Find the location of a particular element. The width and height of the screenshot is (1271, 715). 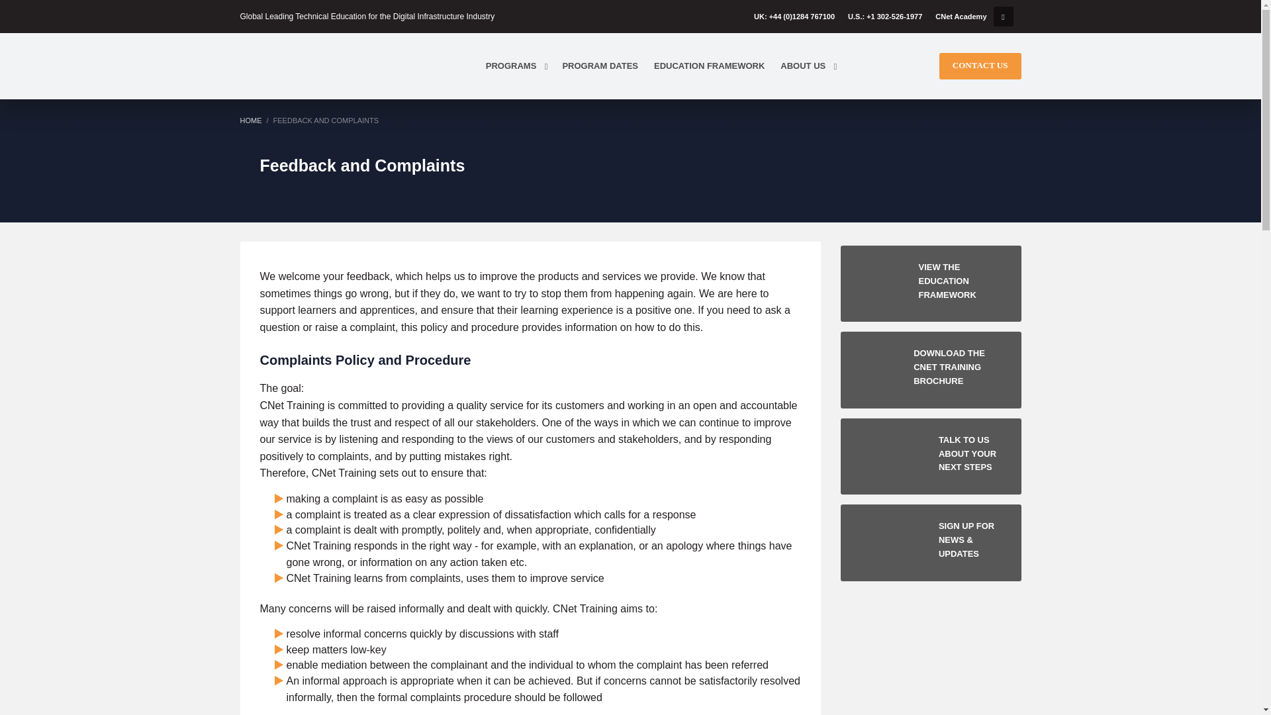

Framework is located at coordinates (931, 283).